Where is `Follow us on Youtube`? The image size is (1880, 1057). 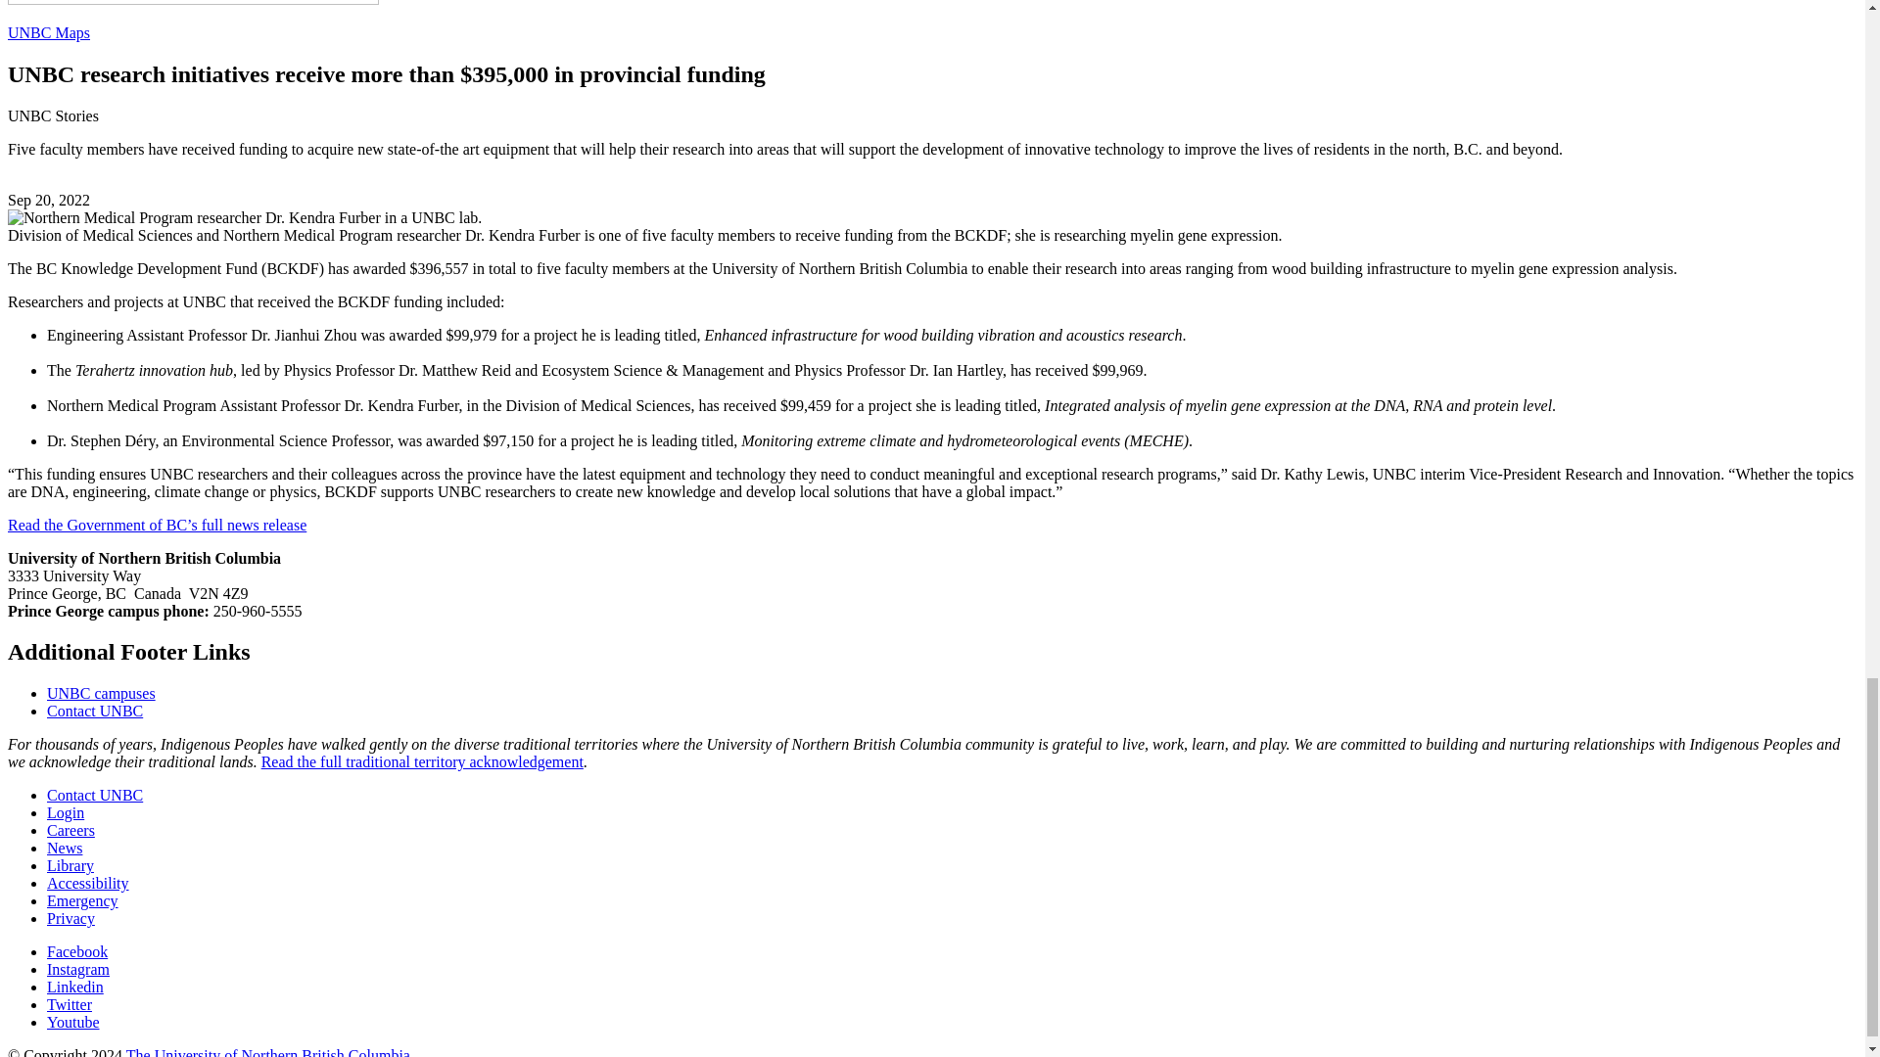 Follow us on Youtube is located at coordinates (72, 1022).